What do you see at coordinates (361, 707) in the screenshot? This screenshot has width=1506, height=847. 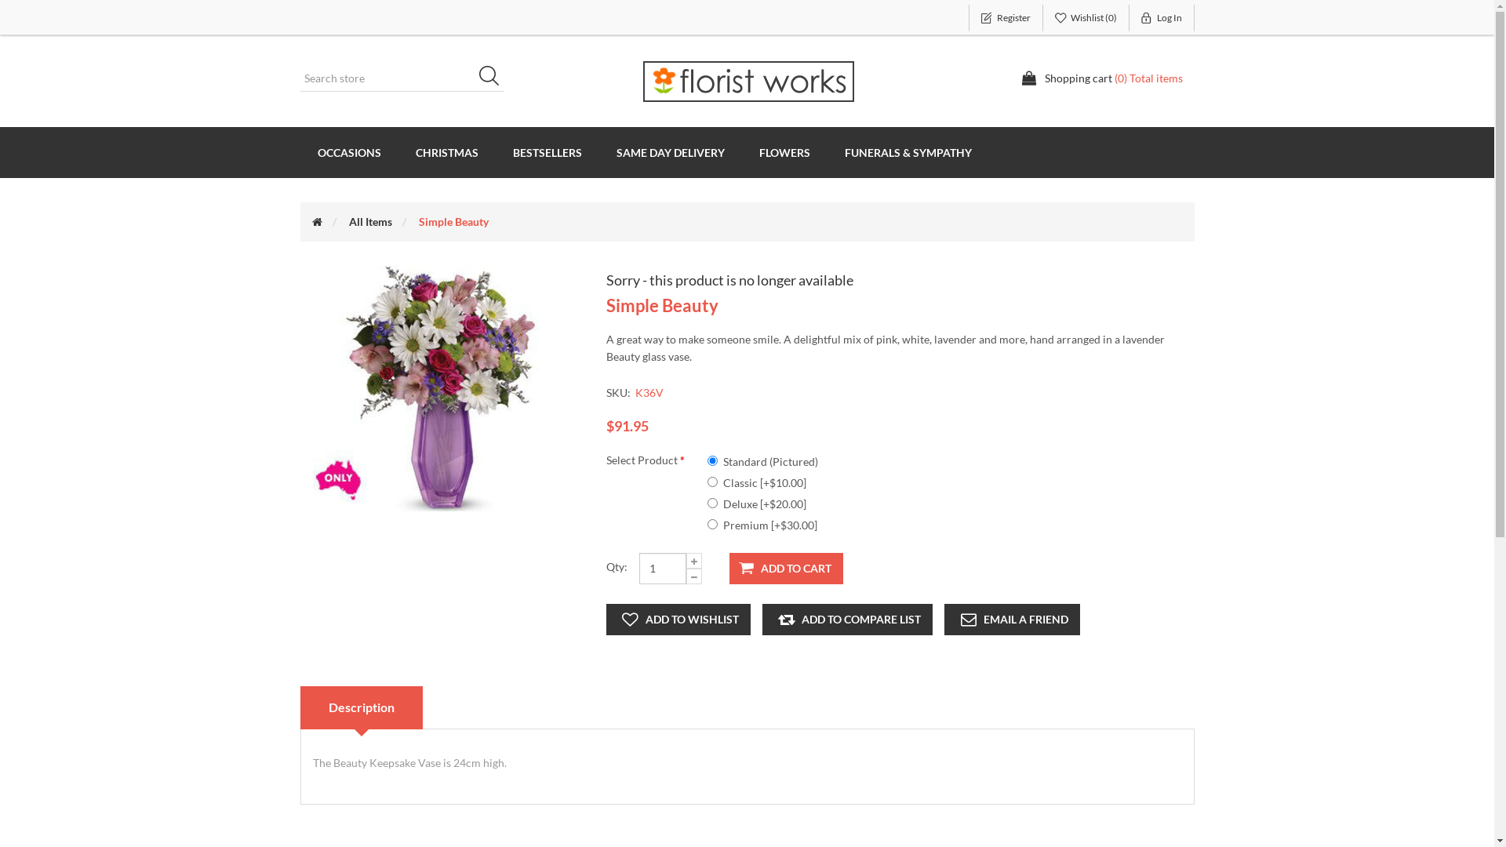 I see `Description` at bounding box center [361, 707].